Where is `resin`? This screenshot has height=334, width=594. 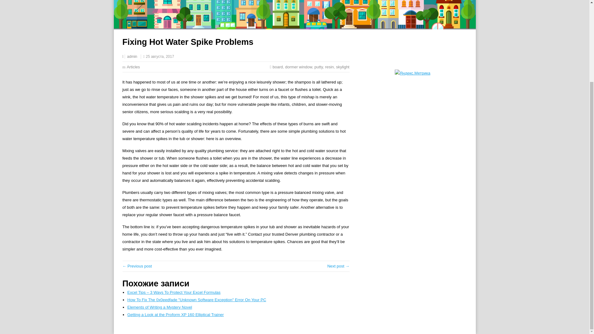
resin is located at coordinates (329, 67).